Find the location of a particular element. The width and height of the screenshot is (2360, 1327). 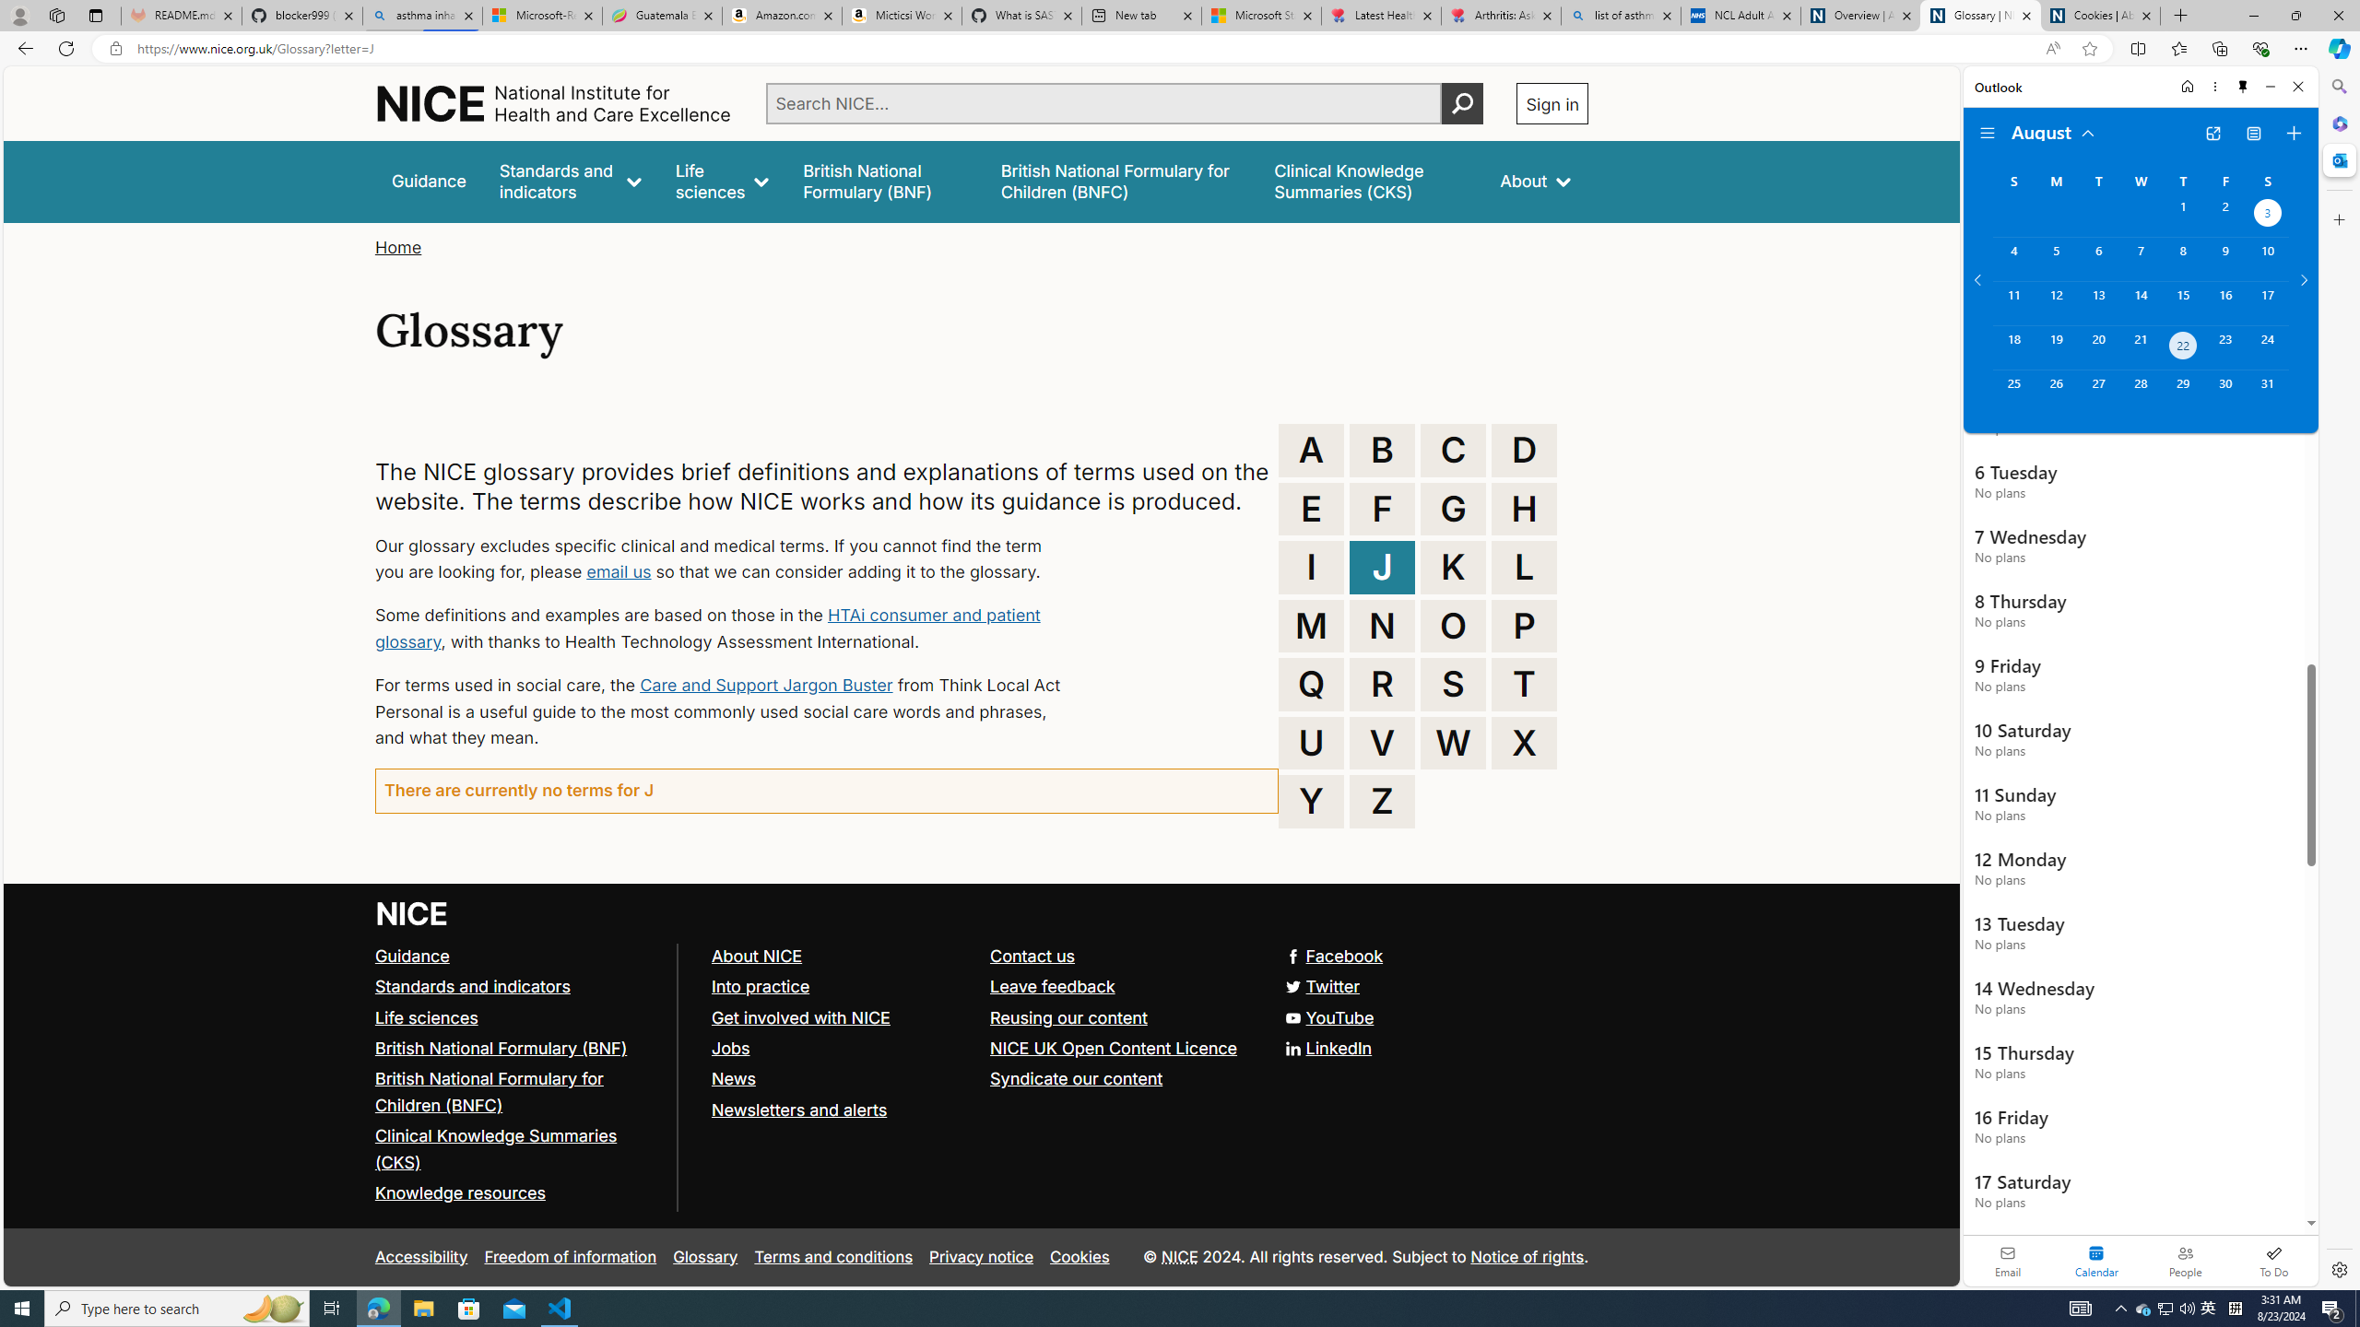

Sunday, August 4, 2024.  is located at coordinates (2013, 259).